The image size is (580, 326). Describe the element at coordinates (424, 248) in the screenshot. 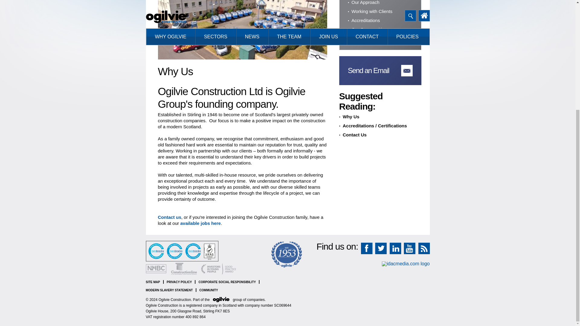

I see `Our RSS Feed` at that location.